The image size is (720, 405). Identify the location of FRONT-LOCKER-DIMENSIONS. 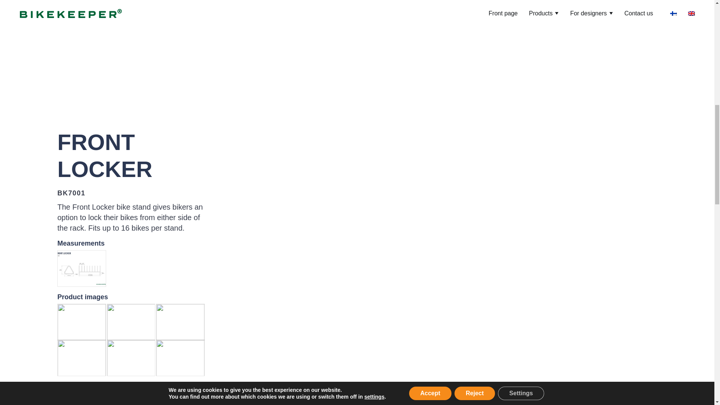
(81, 268).